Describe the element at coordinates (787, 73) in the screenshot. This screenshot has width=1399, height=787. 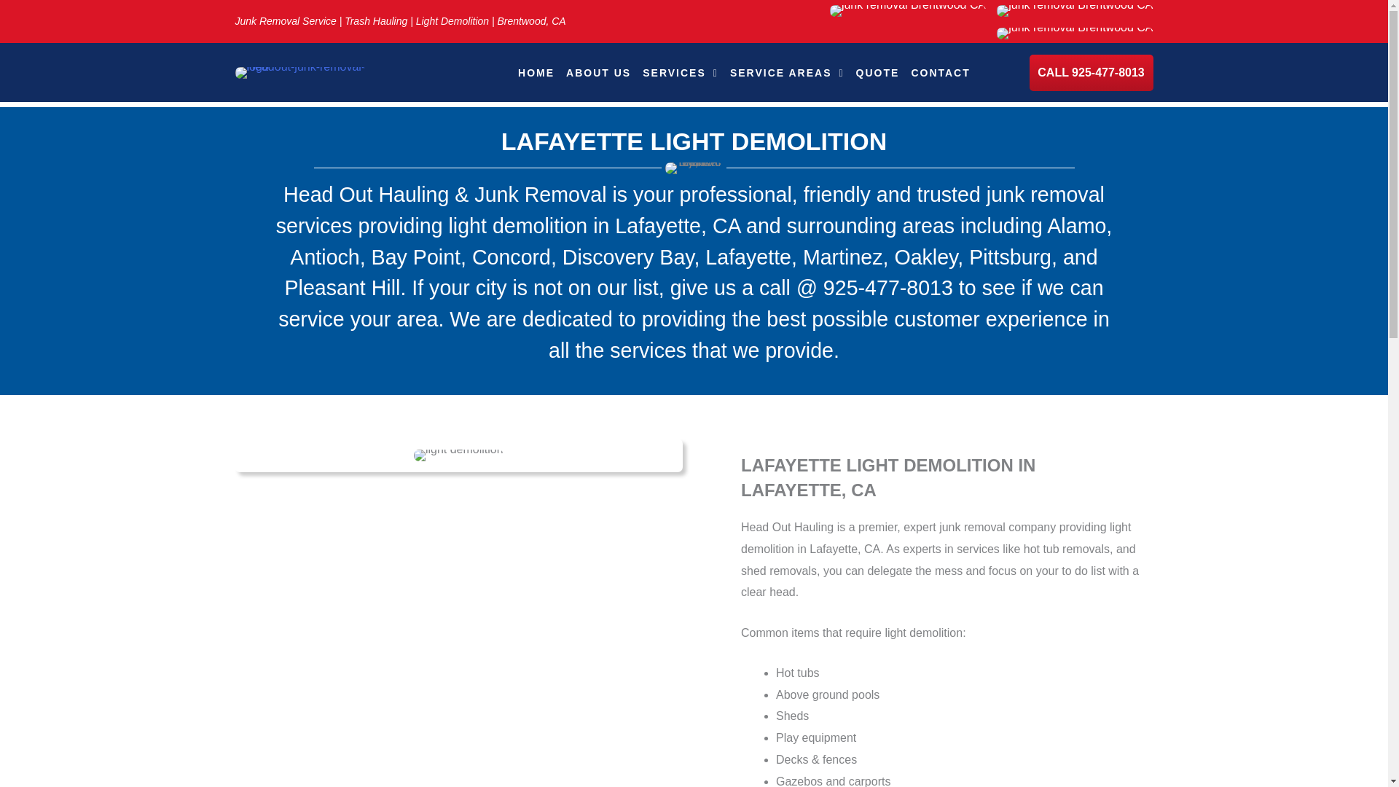
I see `SERVICE AREAS` at that location.